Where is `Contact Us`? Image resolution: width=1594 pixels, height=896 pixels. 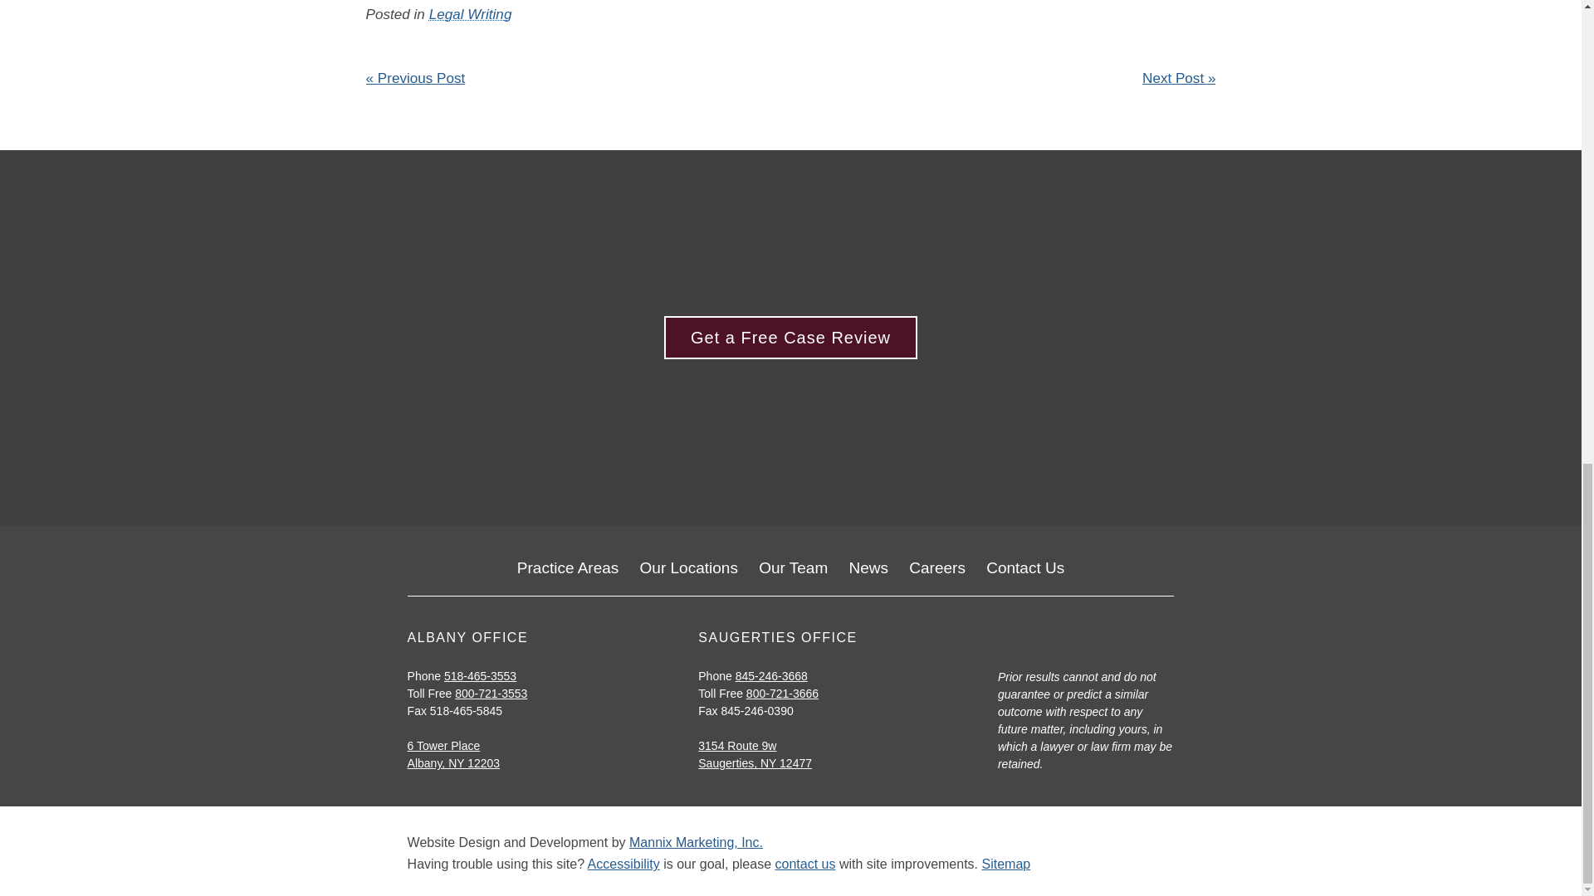
Contact Us is located at coordinates (1025, 567).